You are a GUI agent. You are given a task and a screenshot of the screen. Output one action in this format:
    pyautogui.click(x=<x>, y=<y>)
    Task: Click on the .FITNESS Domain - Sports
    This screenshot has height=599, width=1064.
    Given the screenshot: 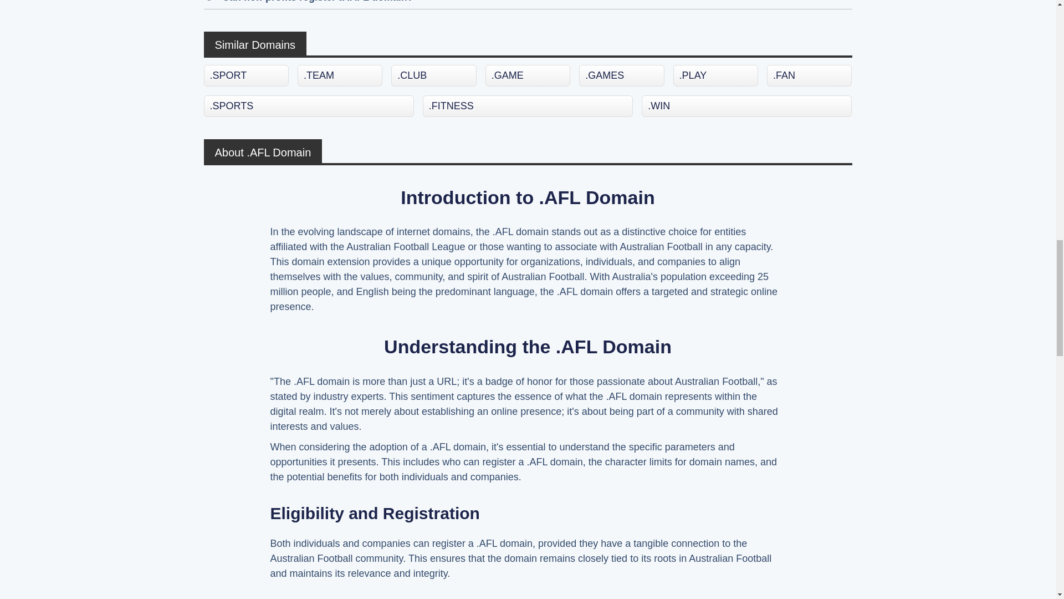 What is the action you would take?
    pyautogui.click(x=528, y=105)
    